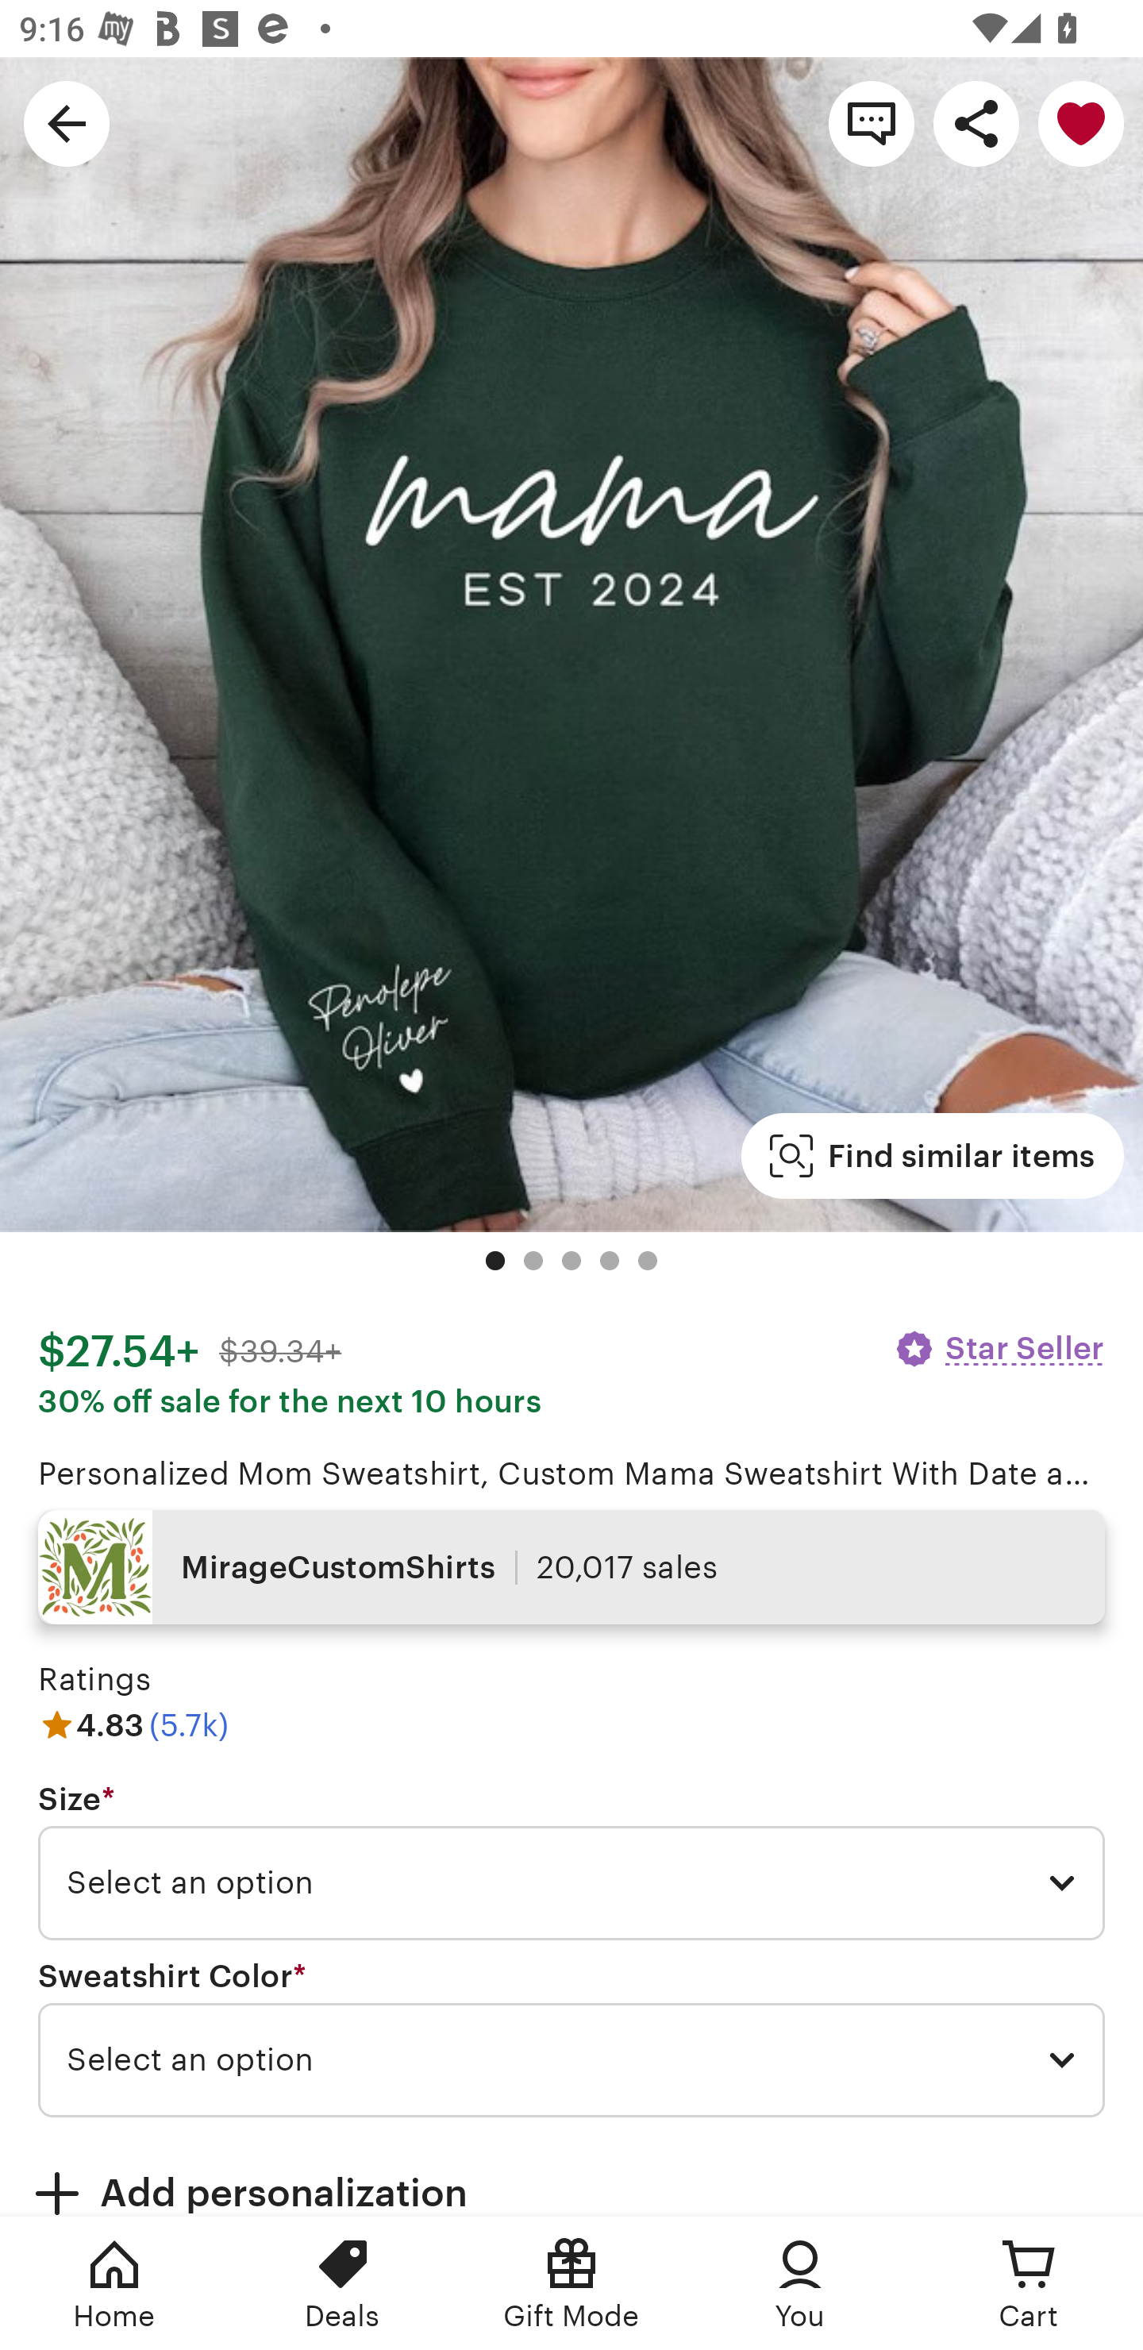 The height and width of the screenshot is (2350, 1143). What do you see at coordinates (999, 1348) in the screenshot?
I see `Star Seller` at bounding box center [999, 1348].